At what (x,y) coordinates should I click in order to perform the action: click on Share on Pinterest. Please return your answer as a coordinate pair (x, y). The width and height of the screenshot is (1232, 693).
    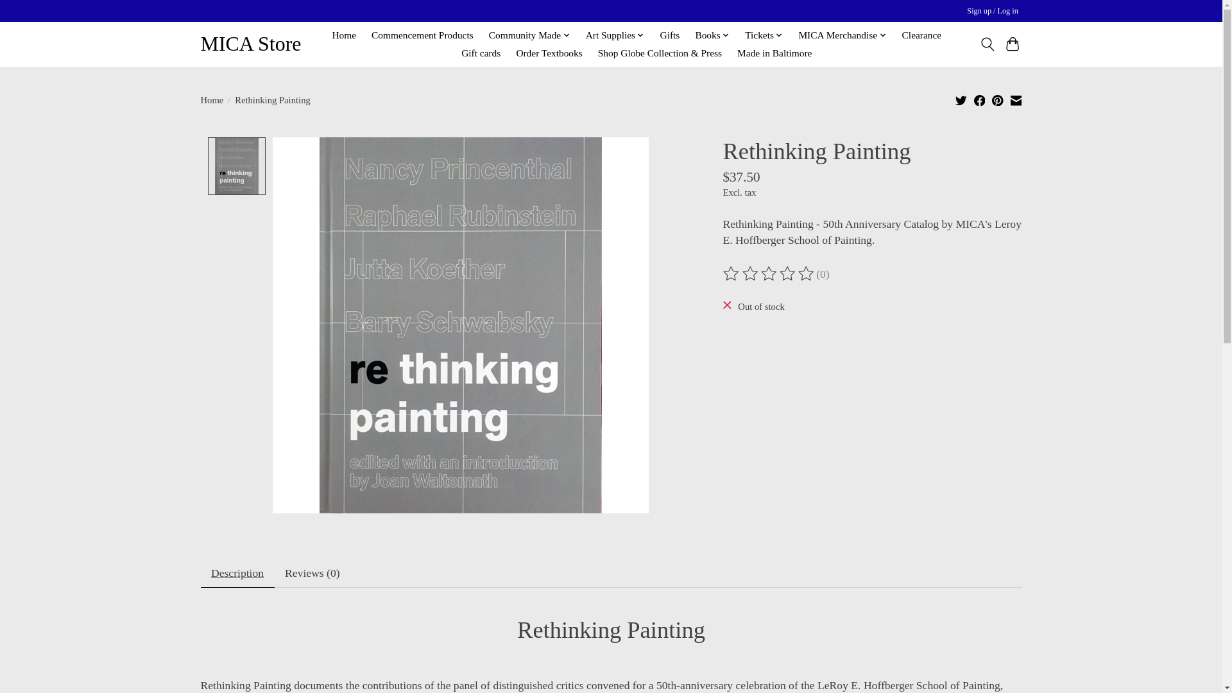
    Looking at the image, I should click on (997, 100).